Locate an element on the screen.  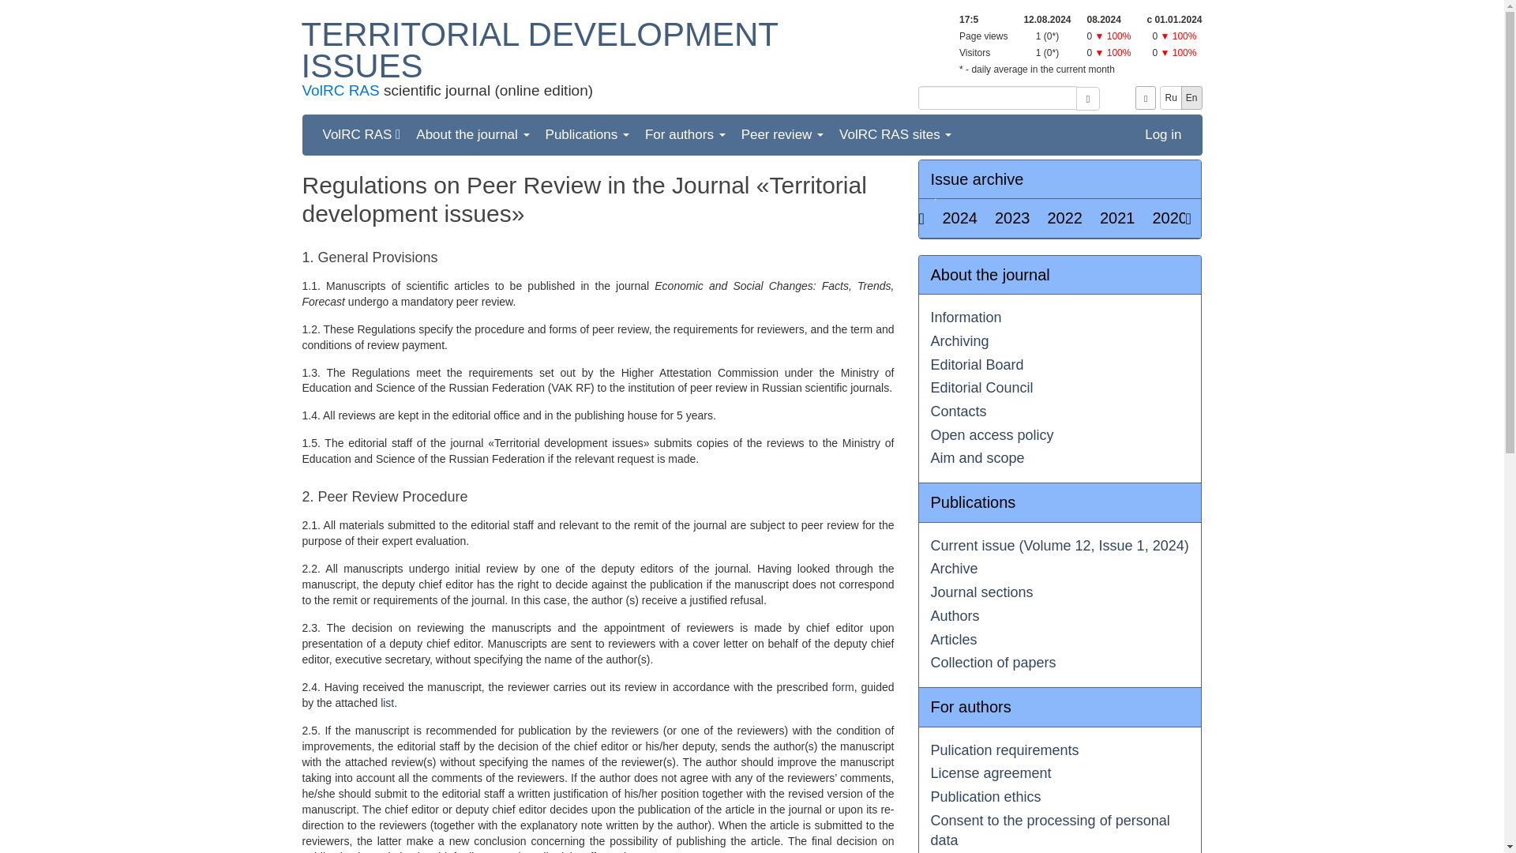
Peer review is located at coordinates (782, 134).